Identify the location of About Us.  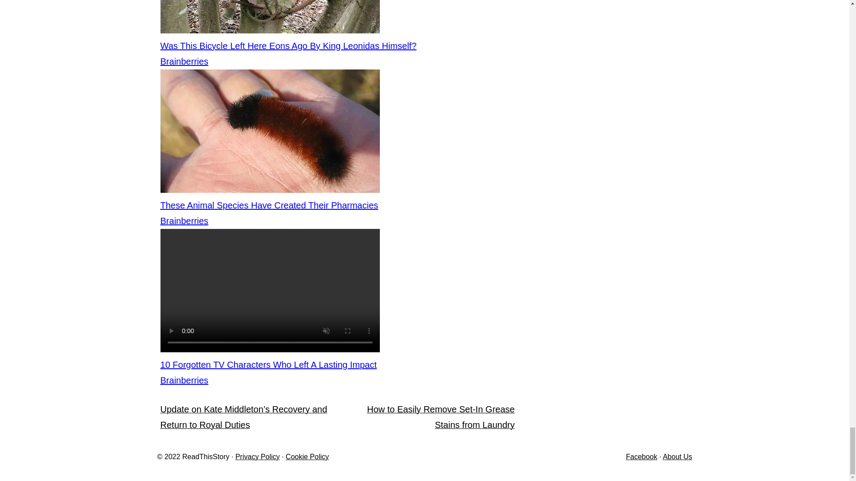
(678, 457).